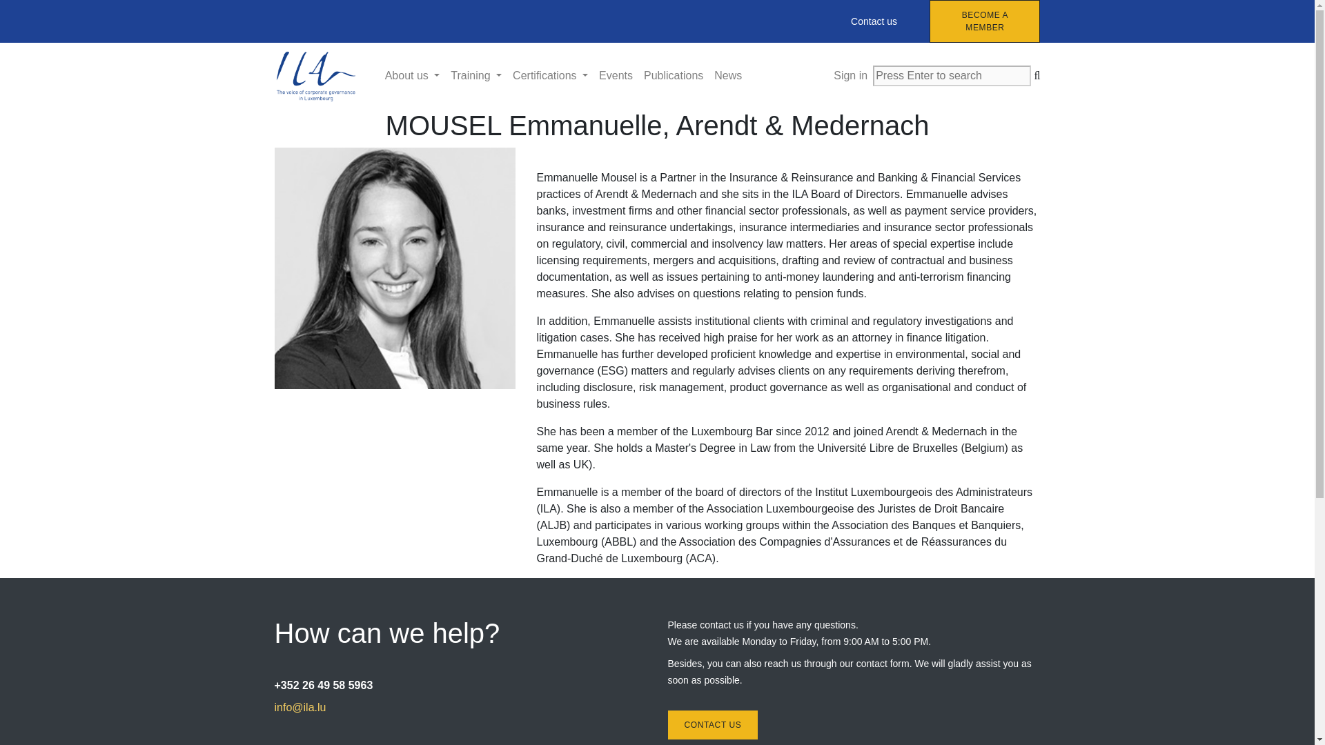  Describe the element at coordinates (551, 75) in the screenshot. I see `Certifications` at that location.